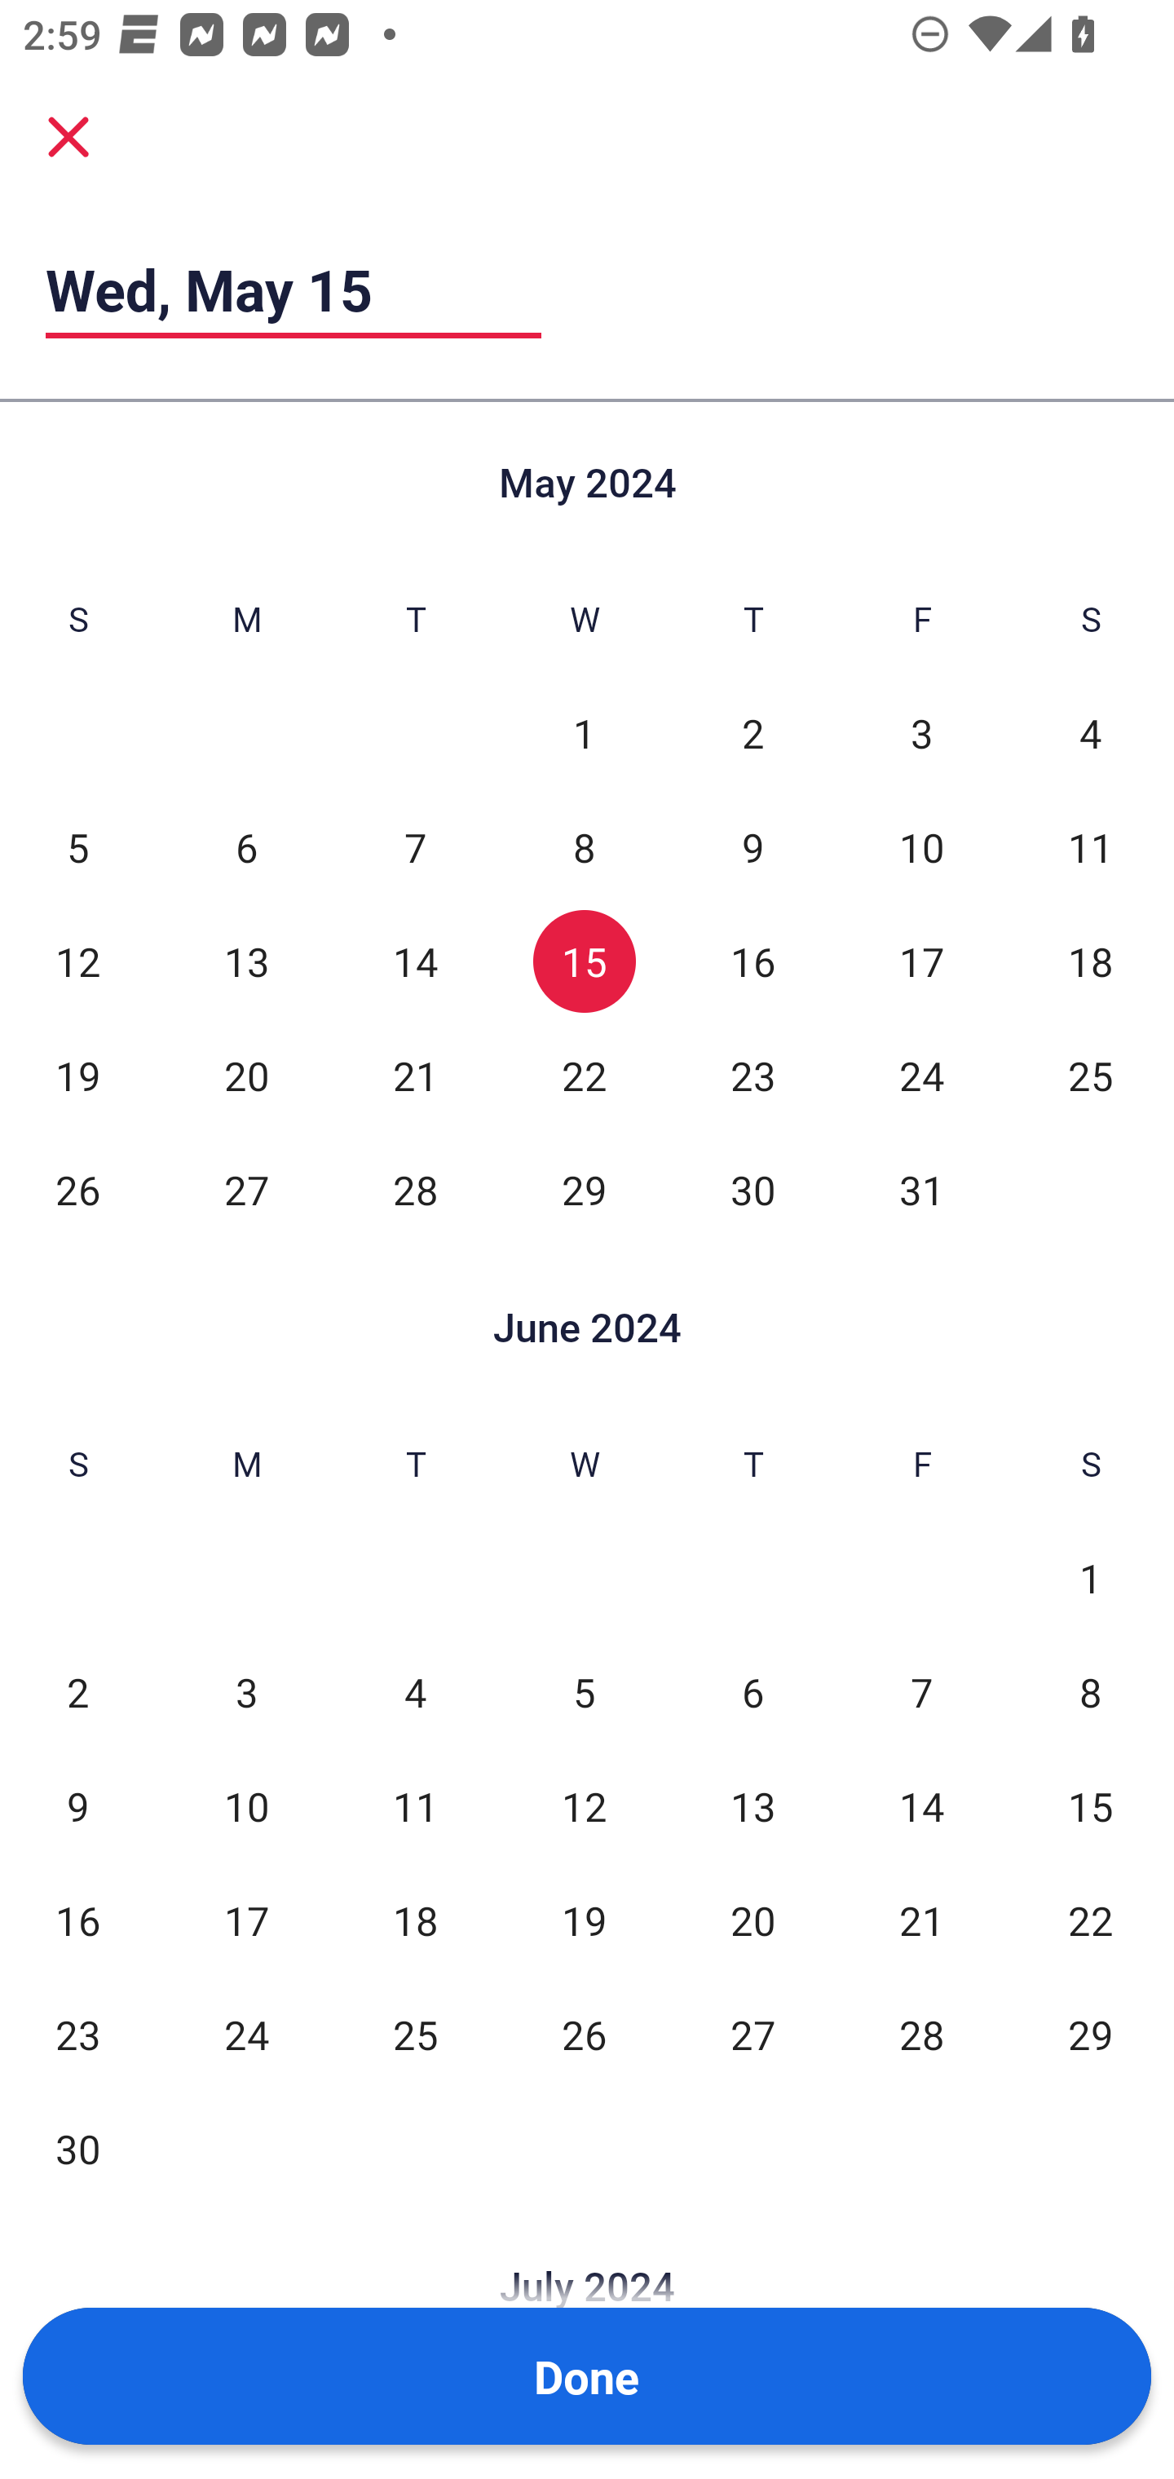 This screenshot has width=1174, height=2479. What do you see at coordinates (77, 1693) in the screenshot?
I see `2 Sun, Jun 2, Not Selected` at bounding box center [77, 1693].